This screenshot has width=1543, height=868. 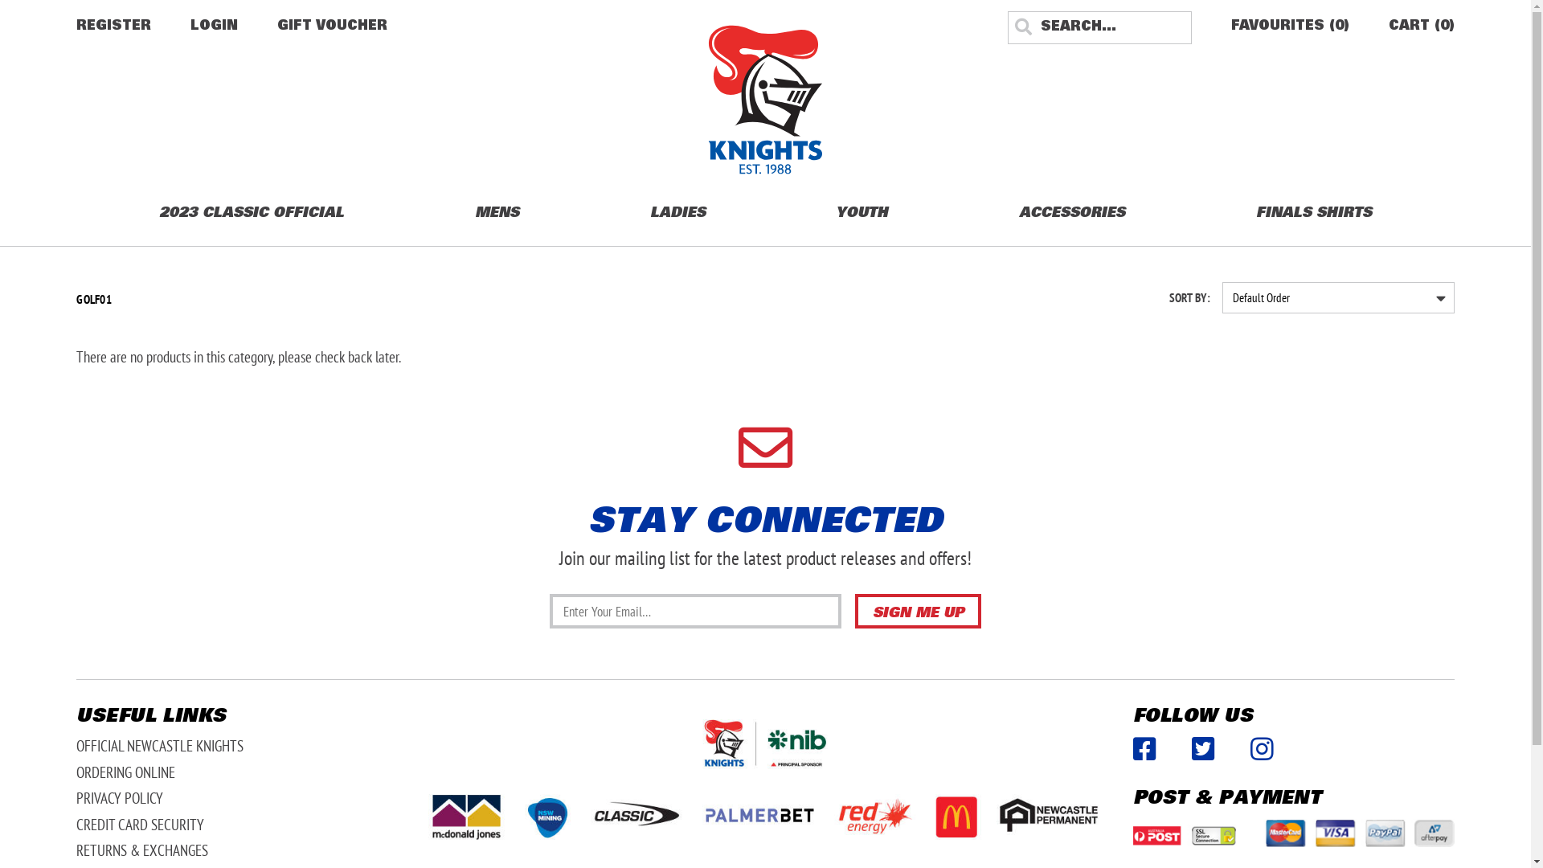 What do you see at coordinates (918, 611) in the screenshot?
I see `SIGN ME UP` at bounding box center [918, 611].